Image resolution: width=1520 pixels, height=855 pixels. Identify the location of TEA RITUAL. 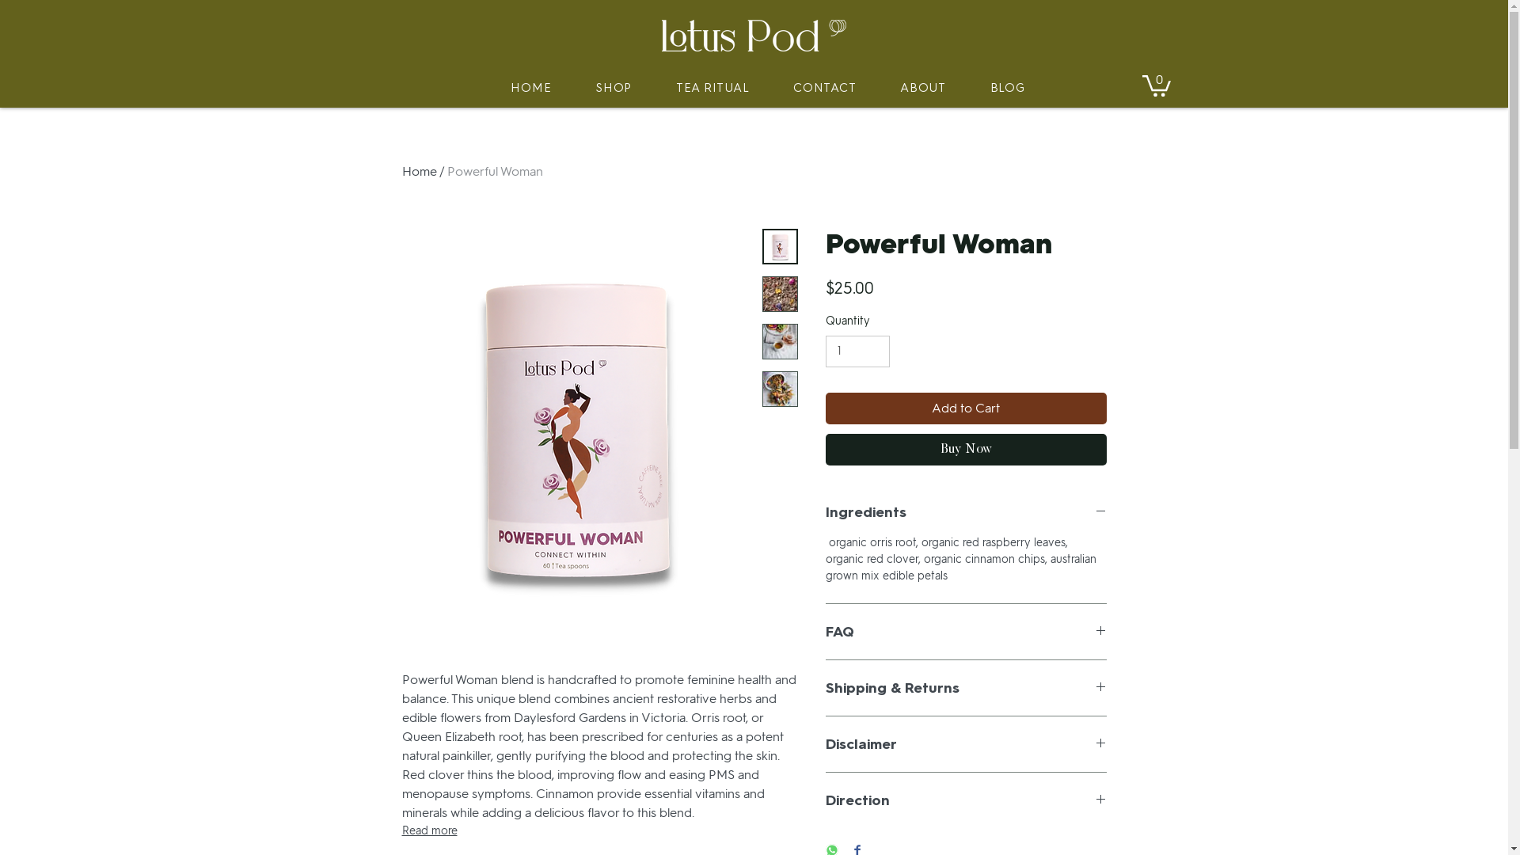
(698, 88).